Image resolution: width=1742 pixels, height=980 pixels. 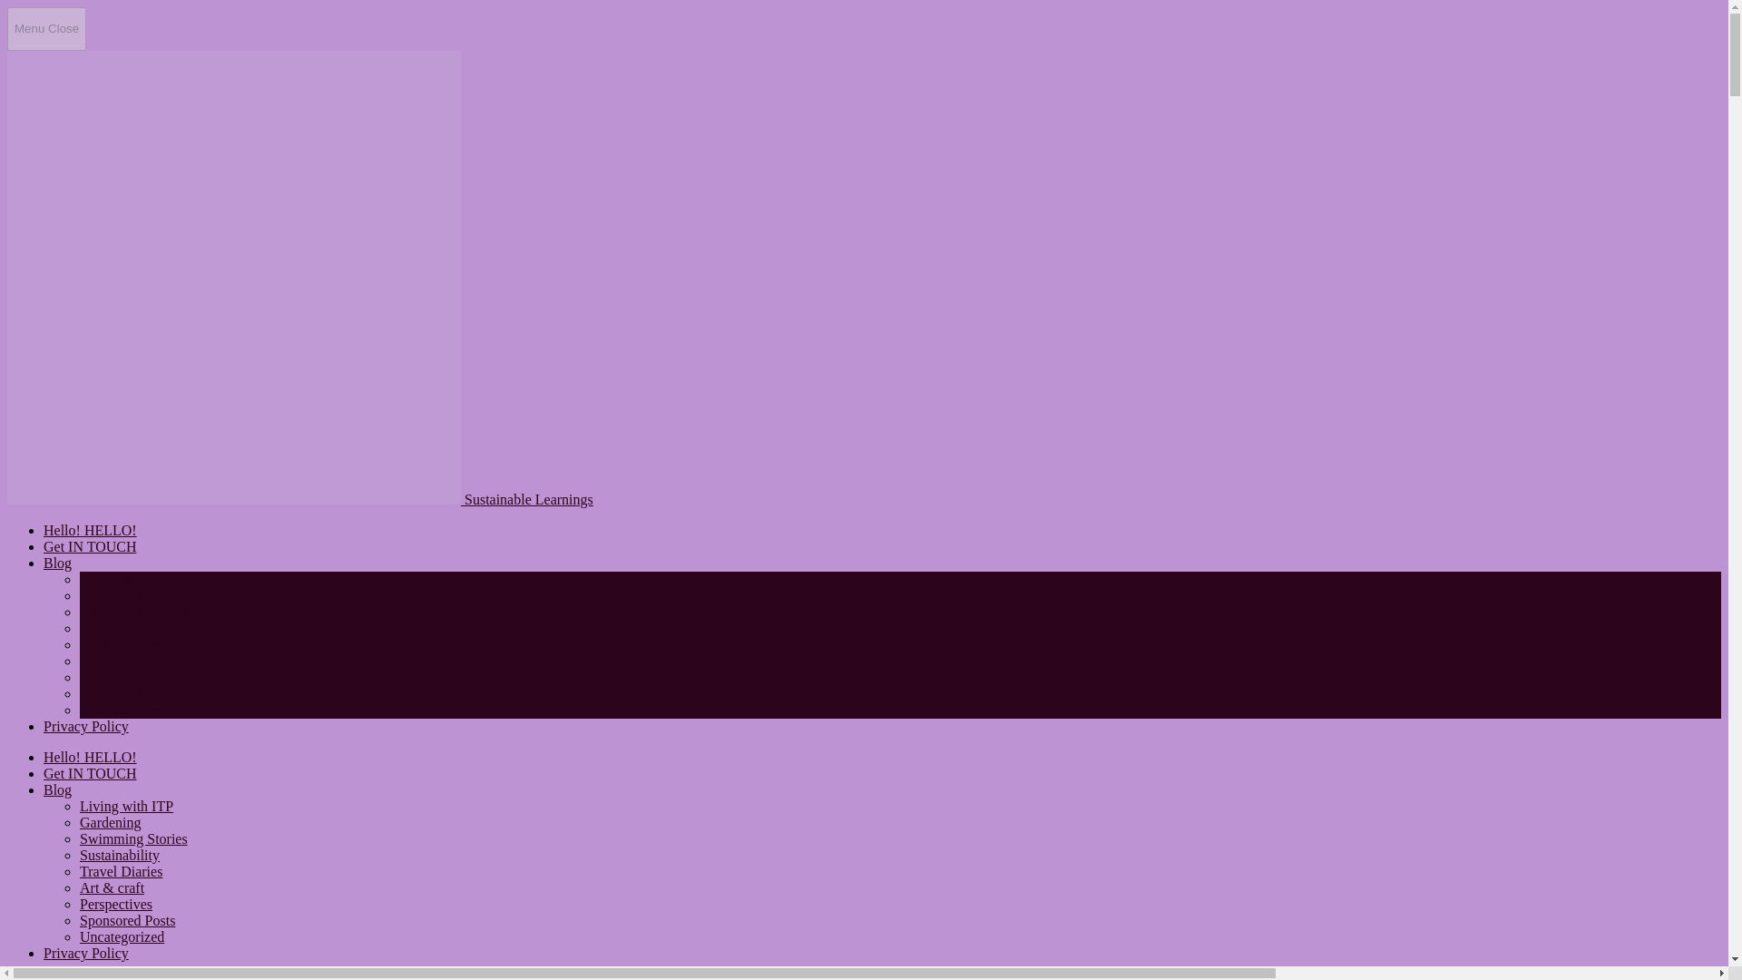 I want to click on Privacy Policy, so click(x=86, y=726).